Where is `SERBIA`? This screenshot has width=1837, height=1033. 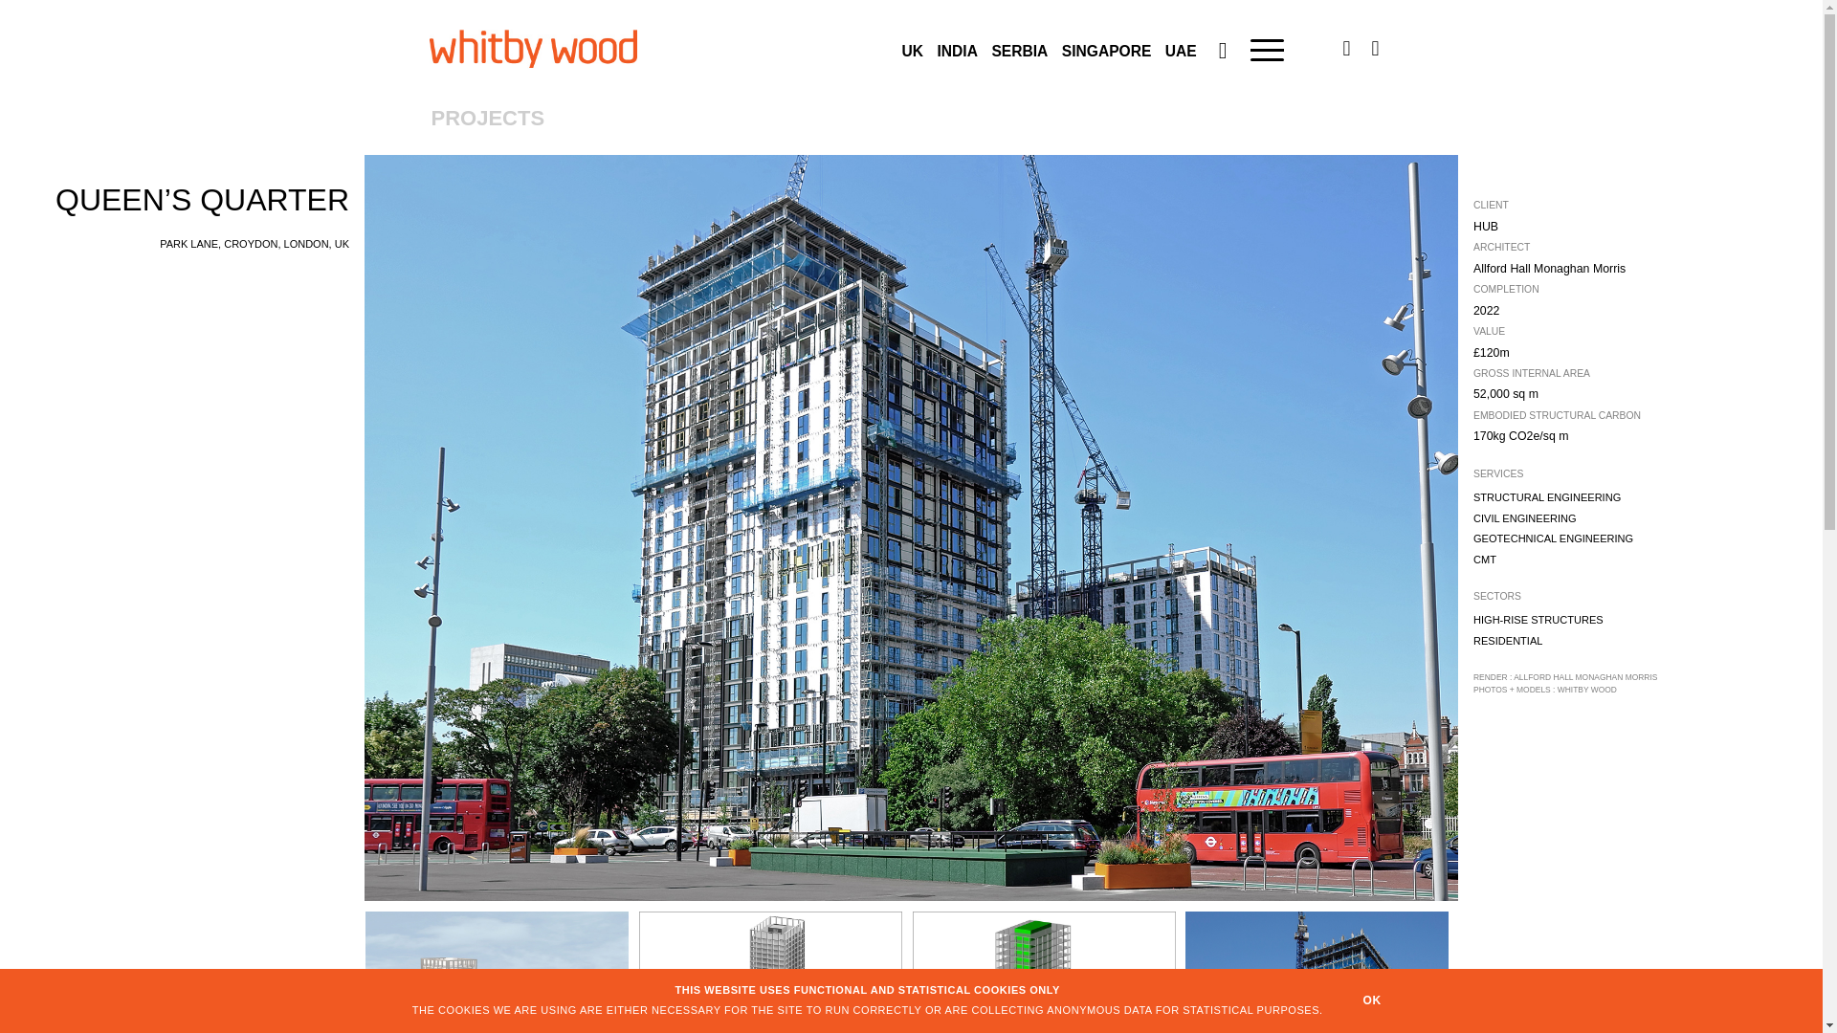 SERBIA is located at coordinates (1019, 51).